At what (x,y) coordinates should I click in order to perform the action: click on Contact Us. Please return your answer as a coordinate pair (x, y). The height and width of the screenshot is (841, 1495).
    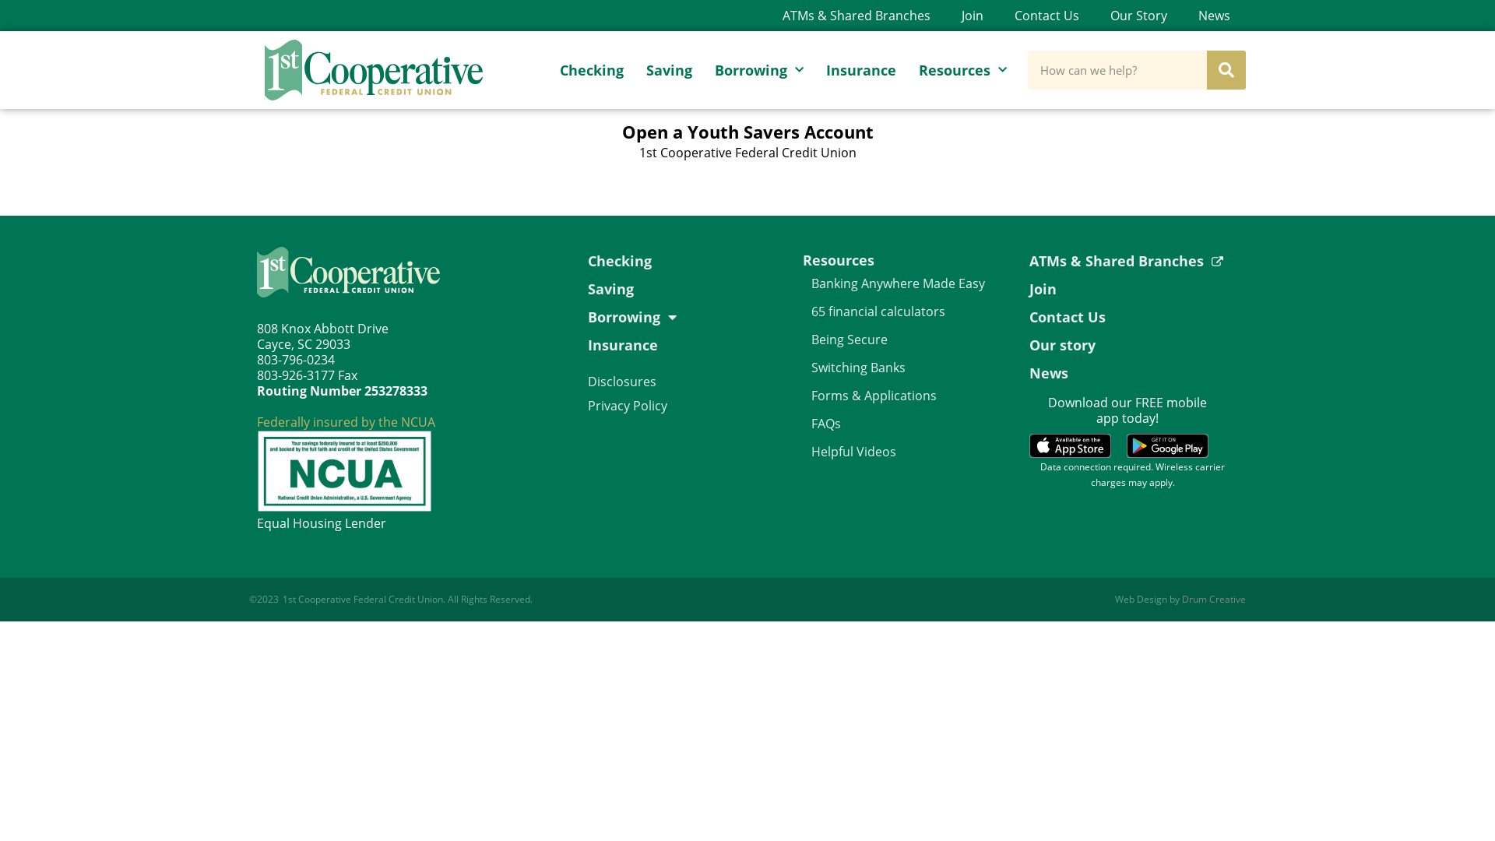
    Looking at the image, I should click on (1132, 317).